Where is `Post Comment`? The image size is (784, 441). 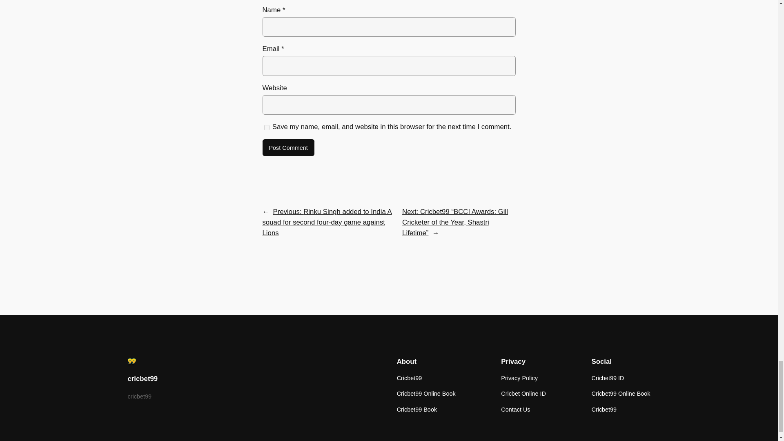 Post Comment is located at coordinates (288, 148).